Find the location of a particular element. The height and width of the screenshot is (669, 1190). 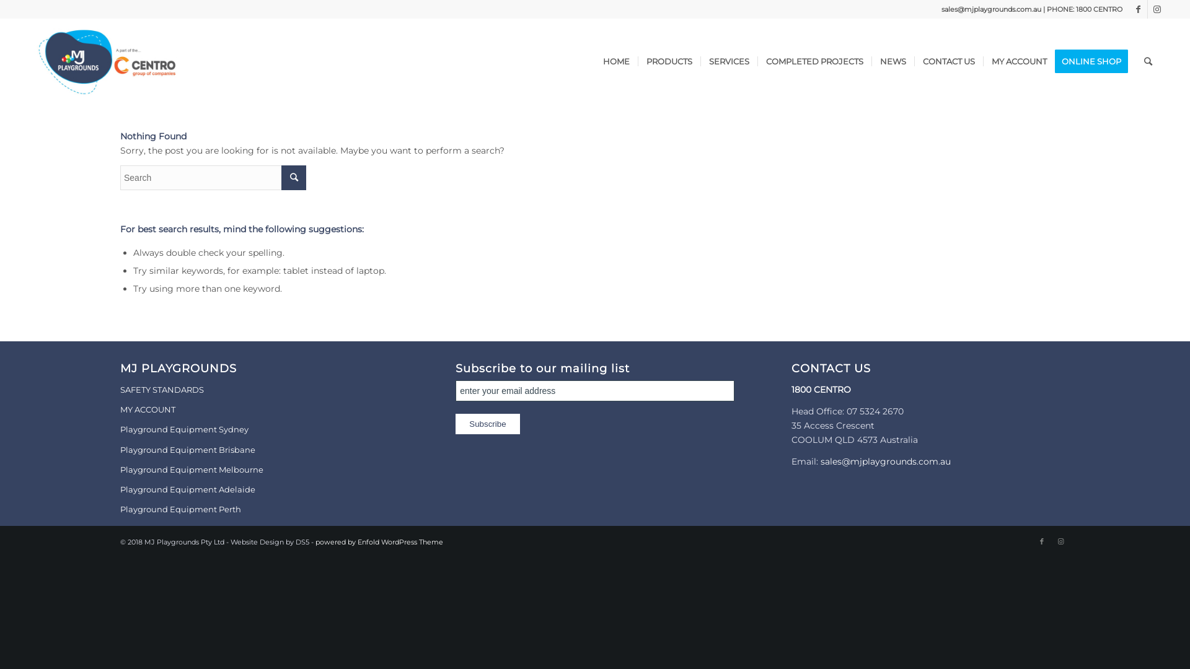

SERVICES is located at coordinates (729, 61).